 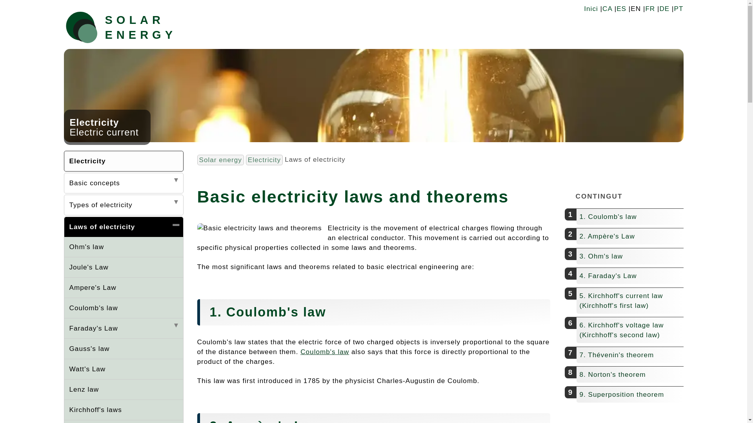 I want to click on SOLAR ENERGY, so click(x=146, y=27).